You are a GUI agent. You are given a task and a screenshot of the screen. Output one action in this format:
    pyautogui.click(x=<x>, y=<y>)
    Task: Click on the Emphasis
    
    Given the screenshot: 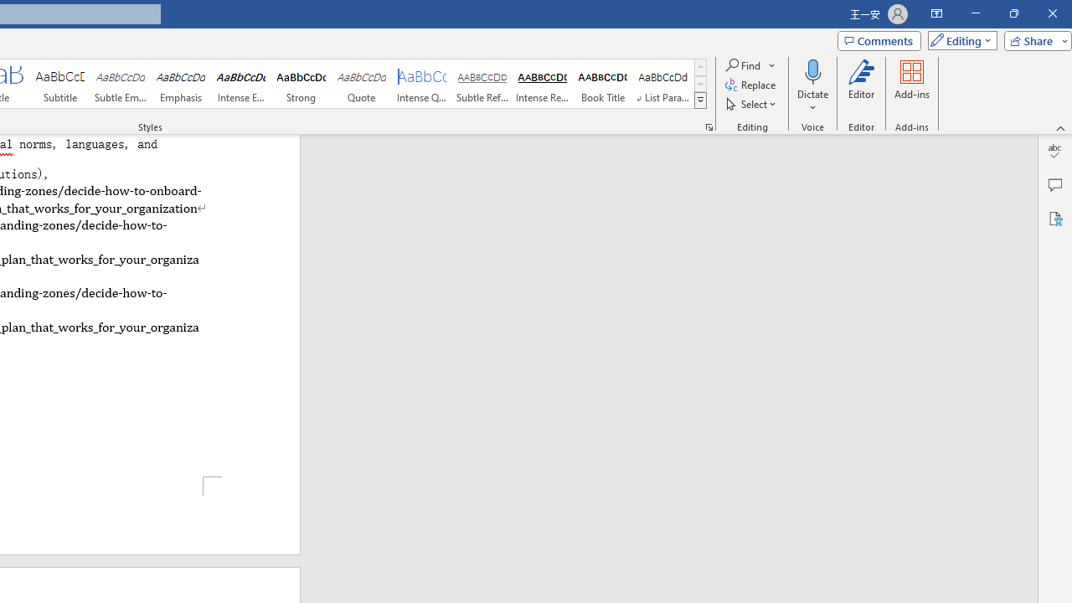 What is the action you would take?
    pyautogui.click(x=181, y=84)
    